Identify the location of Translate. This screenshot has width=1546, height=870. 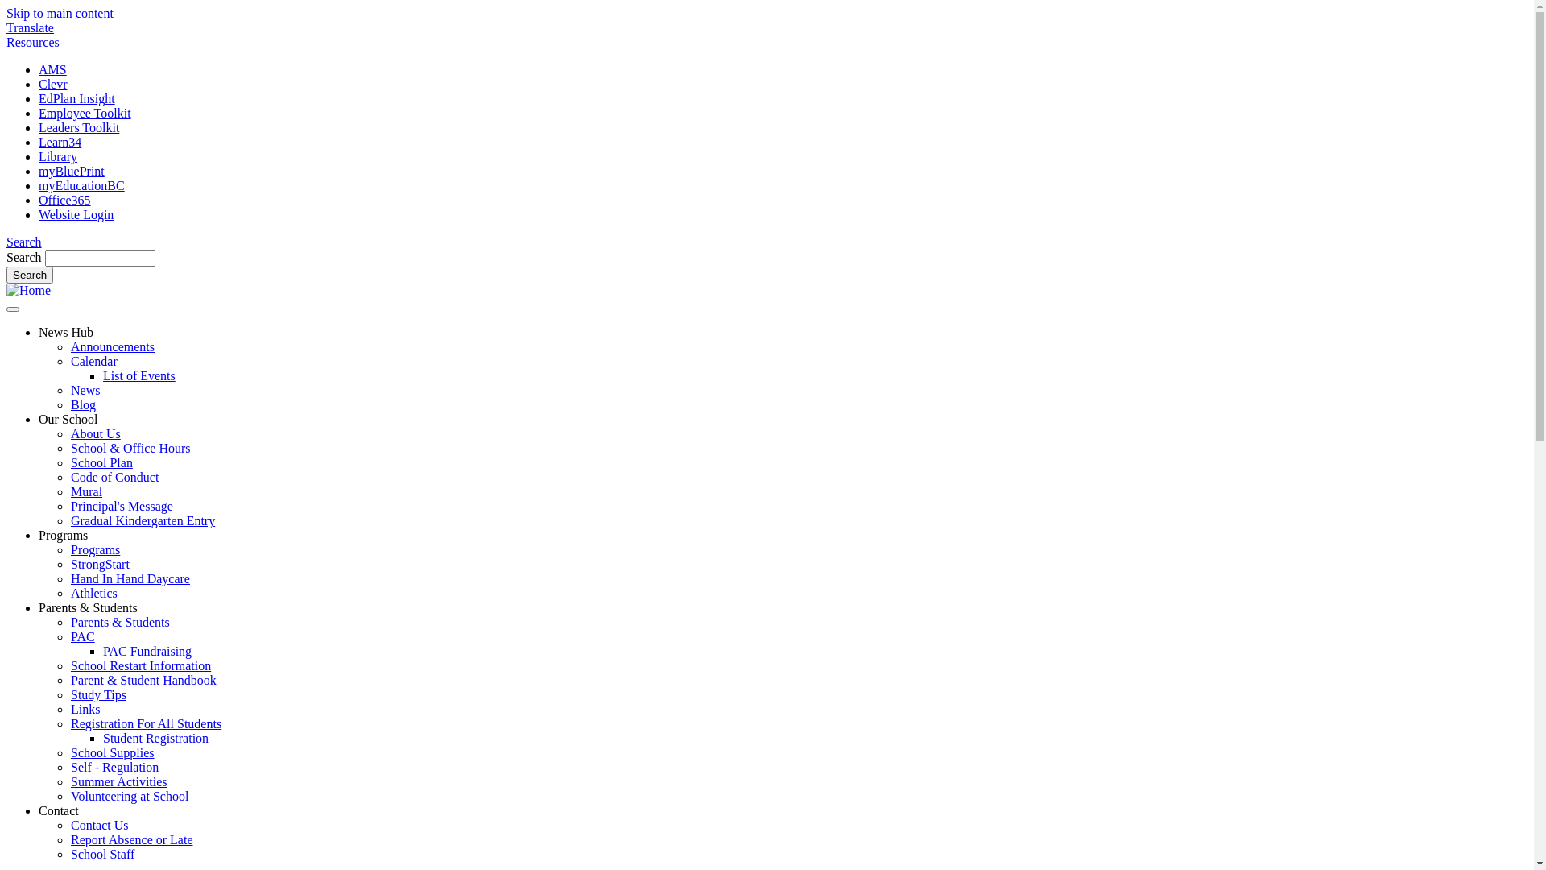
(31, 27).